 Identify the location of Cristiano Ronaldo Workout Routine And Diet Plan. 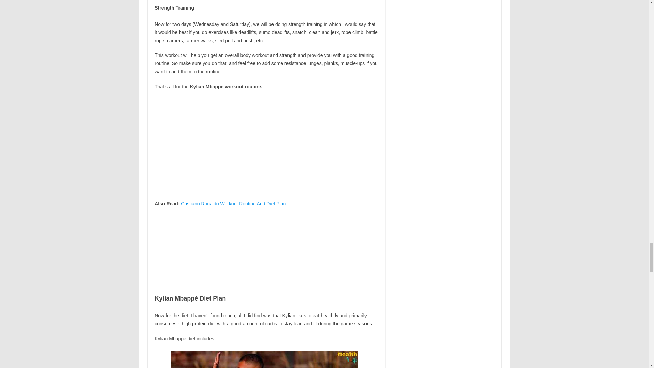
(233, 203).